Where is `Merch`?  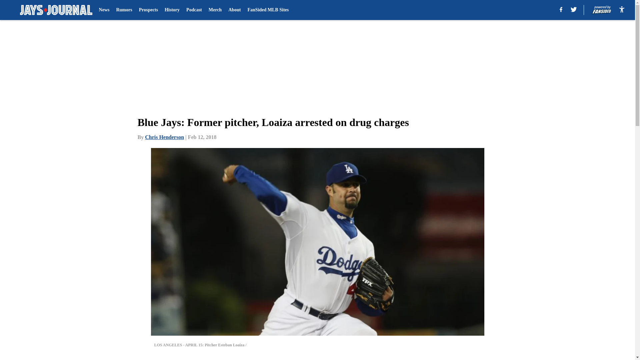
Merch is located at coordinates (215, 10).